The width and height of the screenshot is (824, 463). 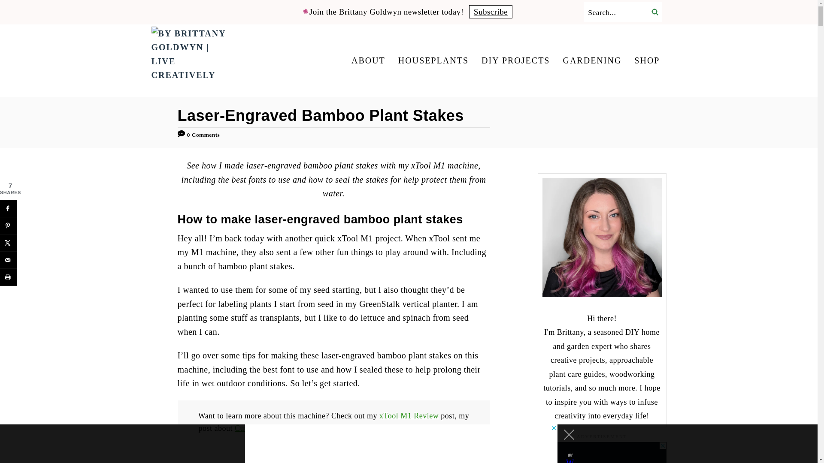 What do you see at coordinates (515, 60) in the screenshot?
I see `DIY PROJECTS` at bounding box center [515, 60].